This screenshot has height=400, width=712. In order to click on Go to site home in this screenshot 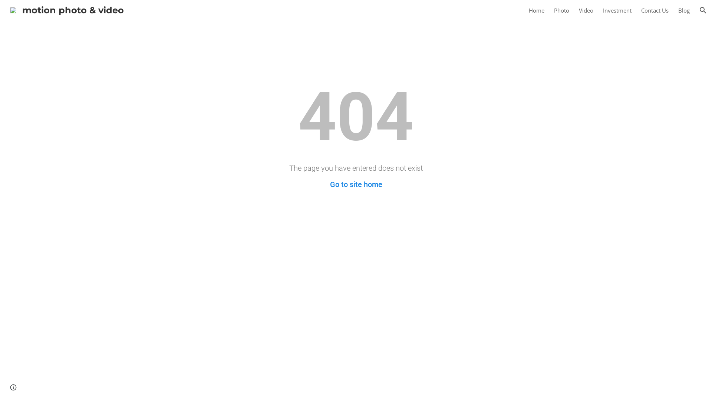, I will do `click(356, 184)`.